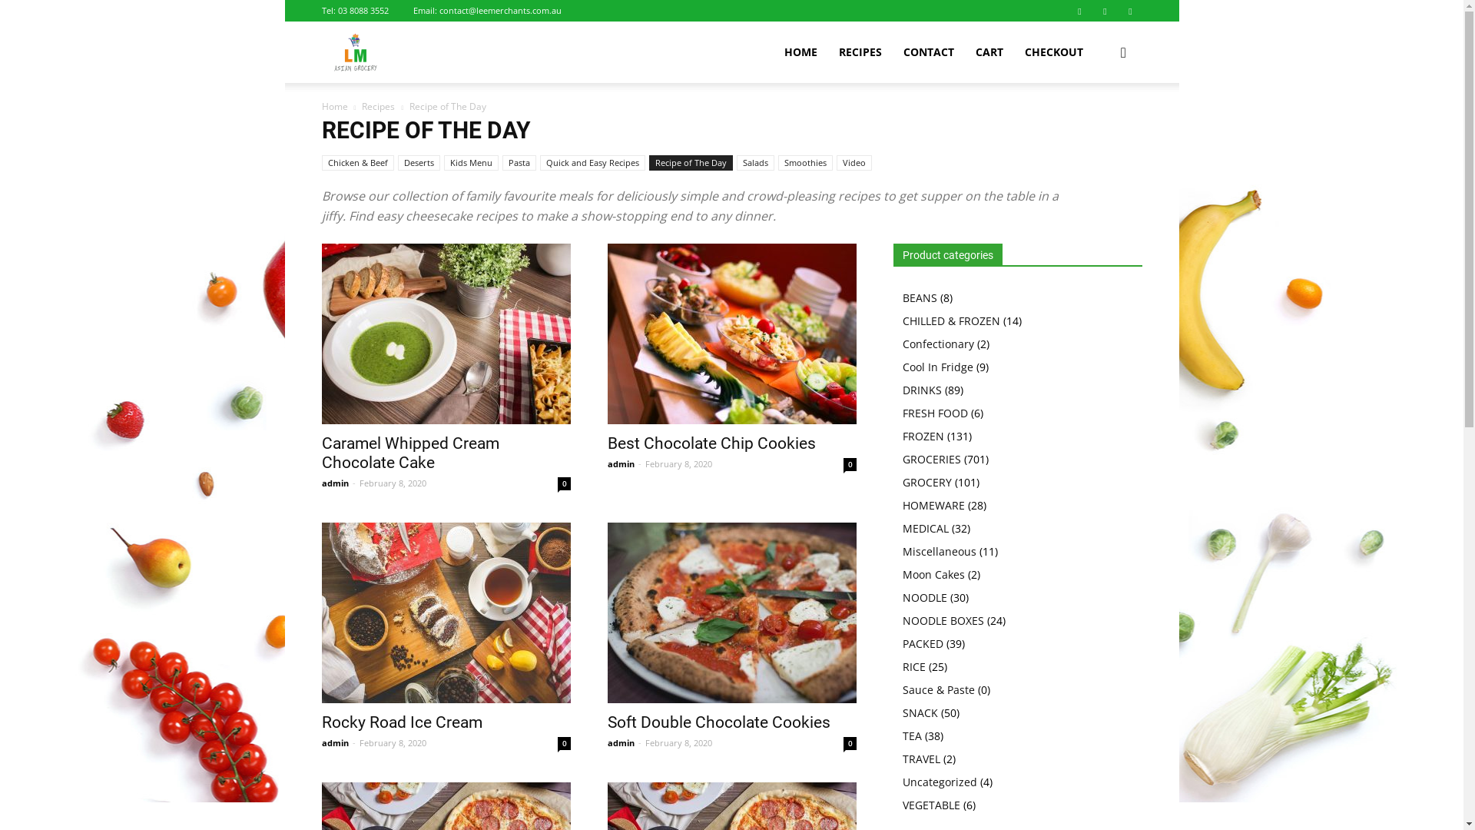 The image size is (1475, 830). What do you see at coordinates (1130, 11) in the screenshot?
I see `Youtube` at bounding box center [1130, 11].